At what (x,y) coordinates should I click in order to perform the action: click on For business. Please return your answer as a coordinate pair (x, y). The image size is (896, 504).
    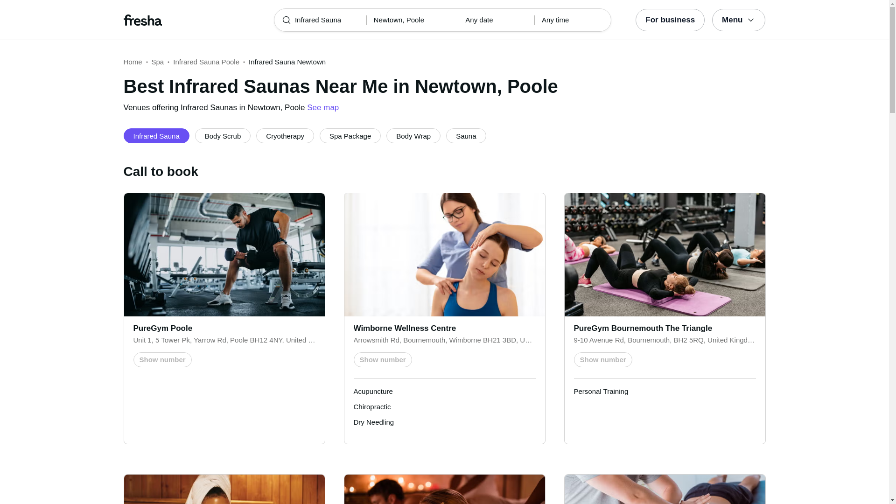
    Looking at the image, I should click on (670, 20).